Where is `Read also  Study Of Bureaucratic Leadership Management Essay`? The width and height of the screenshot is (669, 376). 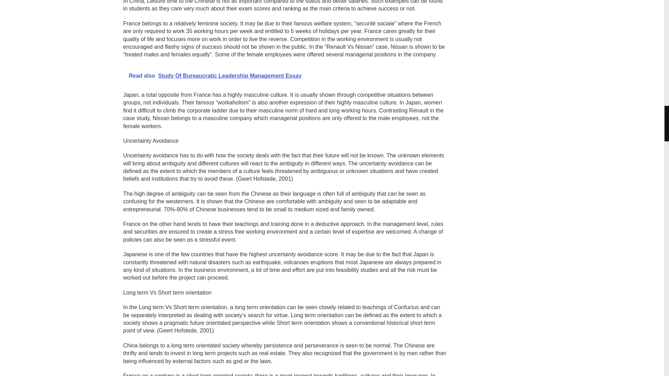
Read also  Study Of Bureaucratic Leadership Management Essay is located at coordinates (285, 76).